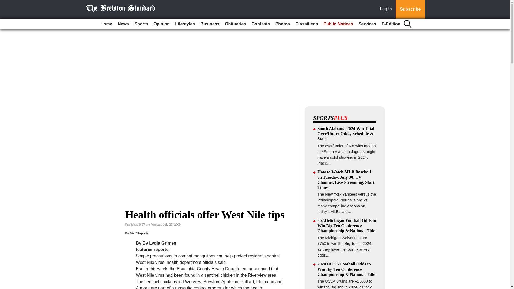 The image size is (514, 289). I want to click on Log In, so click(387, 9).